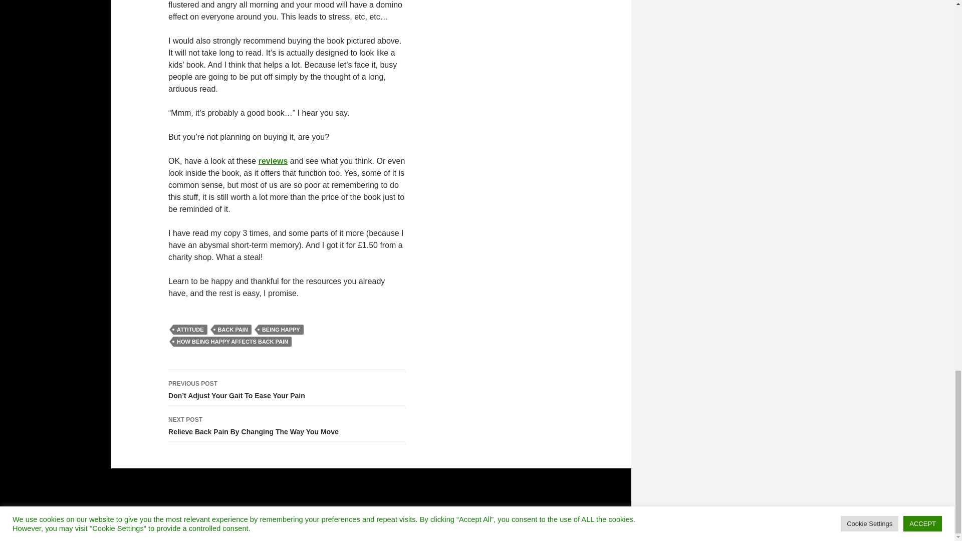 The height and width of the screenshot is (541, 962). Describe the element at coordinates (287, 426) in the screenshot. I see `BACK PAIN` at that location.